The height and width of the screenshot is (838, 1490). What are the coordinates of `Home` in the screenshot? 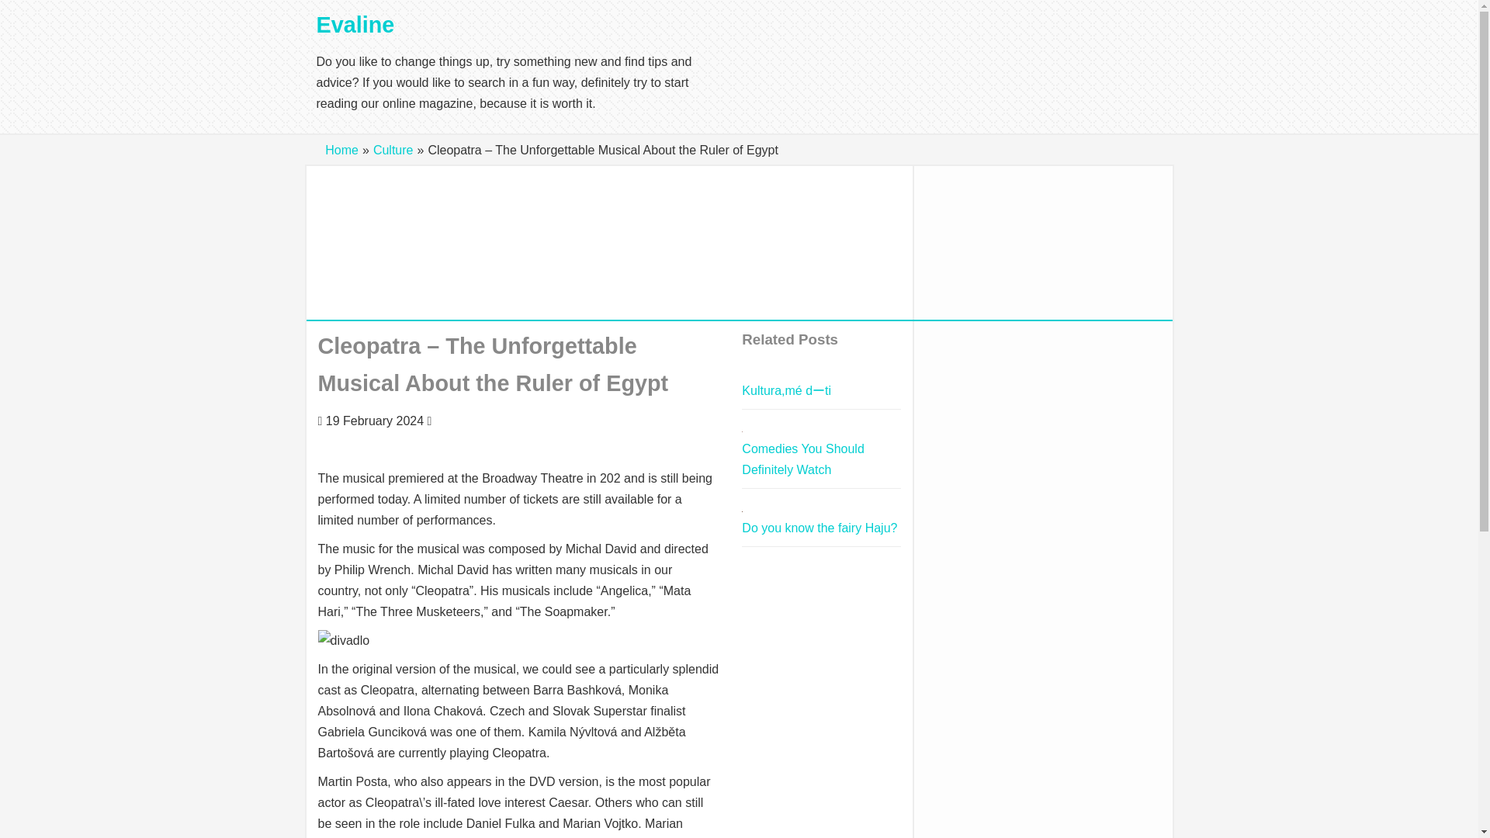 It's located at (341, 149).